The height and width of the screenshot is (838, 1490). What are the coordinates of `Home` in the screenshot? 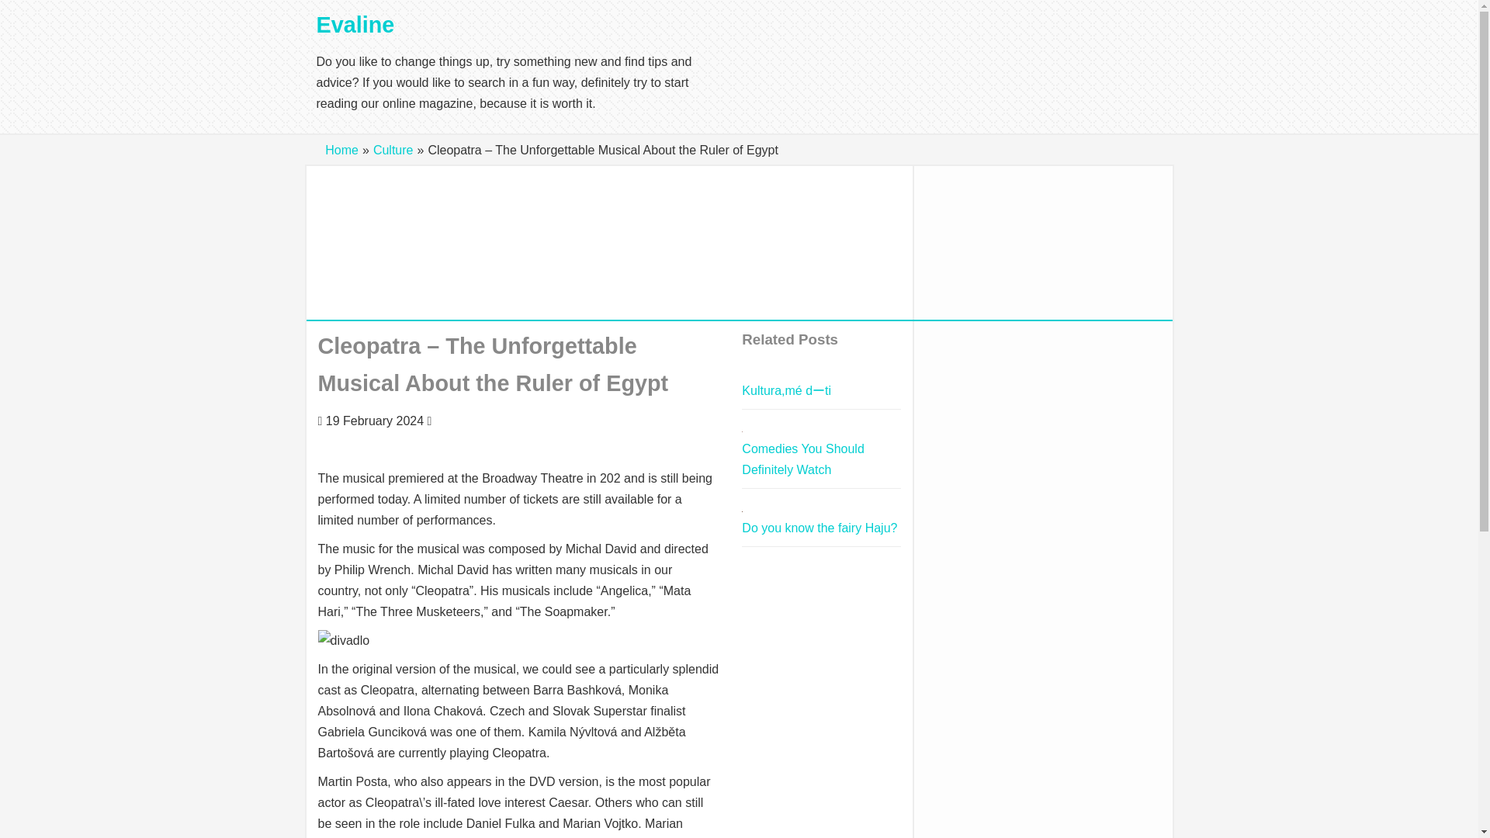 It's located at (341, 149).